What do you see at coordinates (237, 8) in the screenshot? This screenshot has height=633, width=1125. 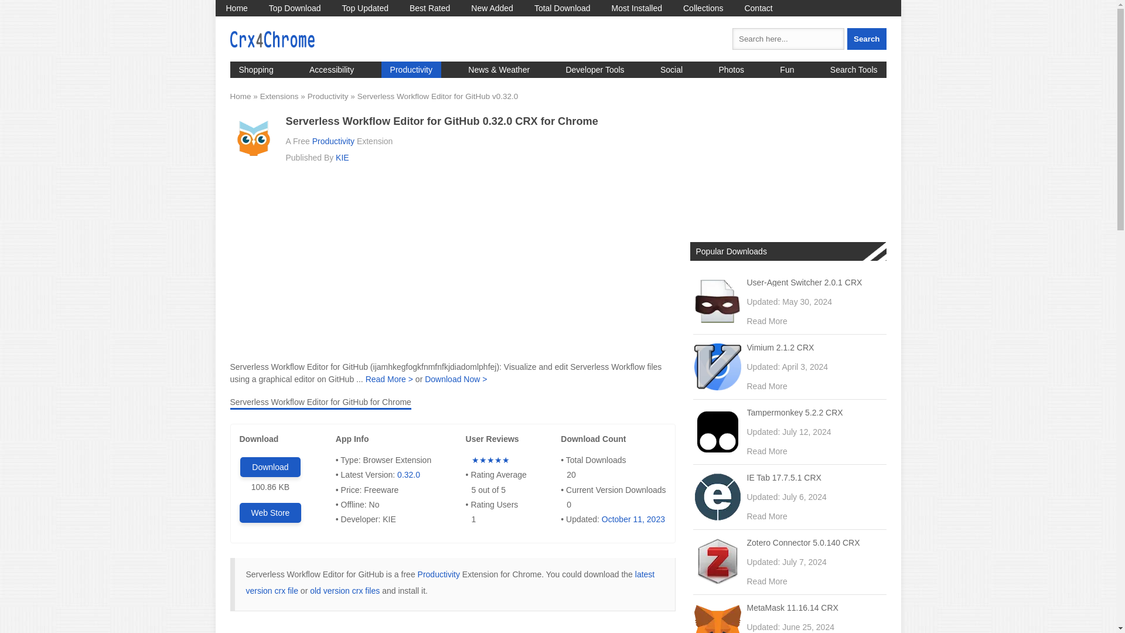 I see `Home` at bounding box center [237, 8].